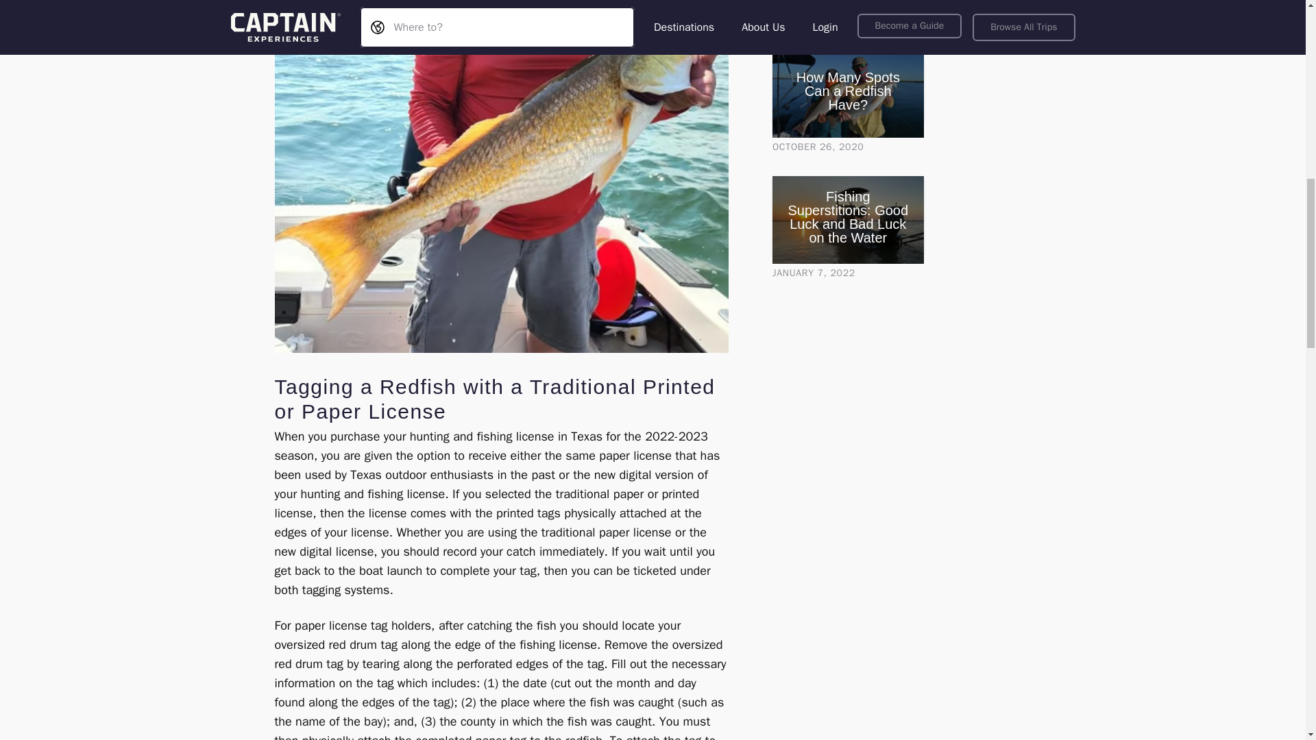 This screenshot has width=1316, height=740. Describe the element at coordinates (848, 219) in the screenshot. I see `Fishing Superstitions: Good Luck and Bad Luck on the Water` at that location.